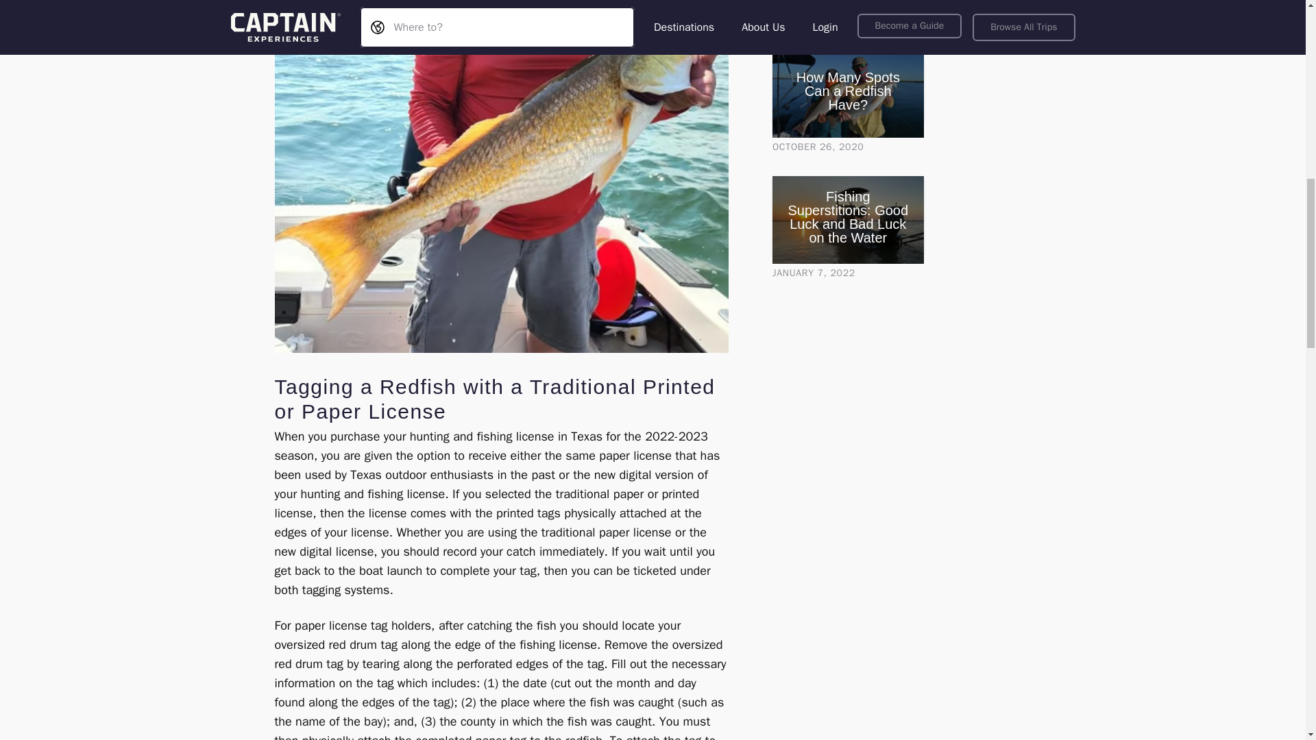 This screenshot has width=1316, height=740. Describe the element at coordinates (848, 219) in the screenshot. I see `Fishing Superstitions: Good Luck and Bad Luck on the Water` at that location.